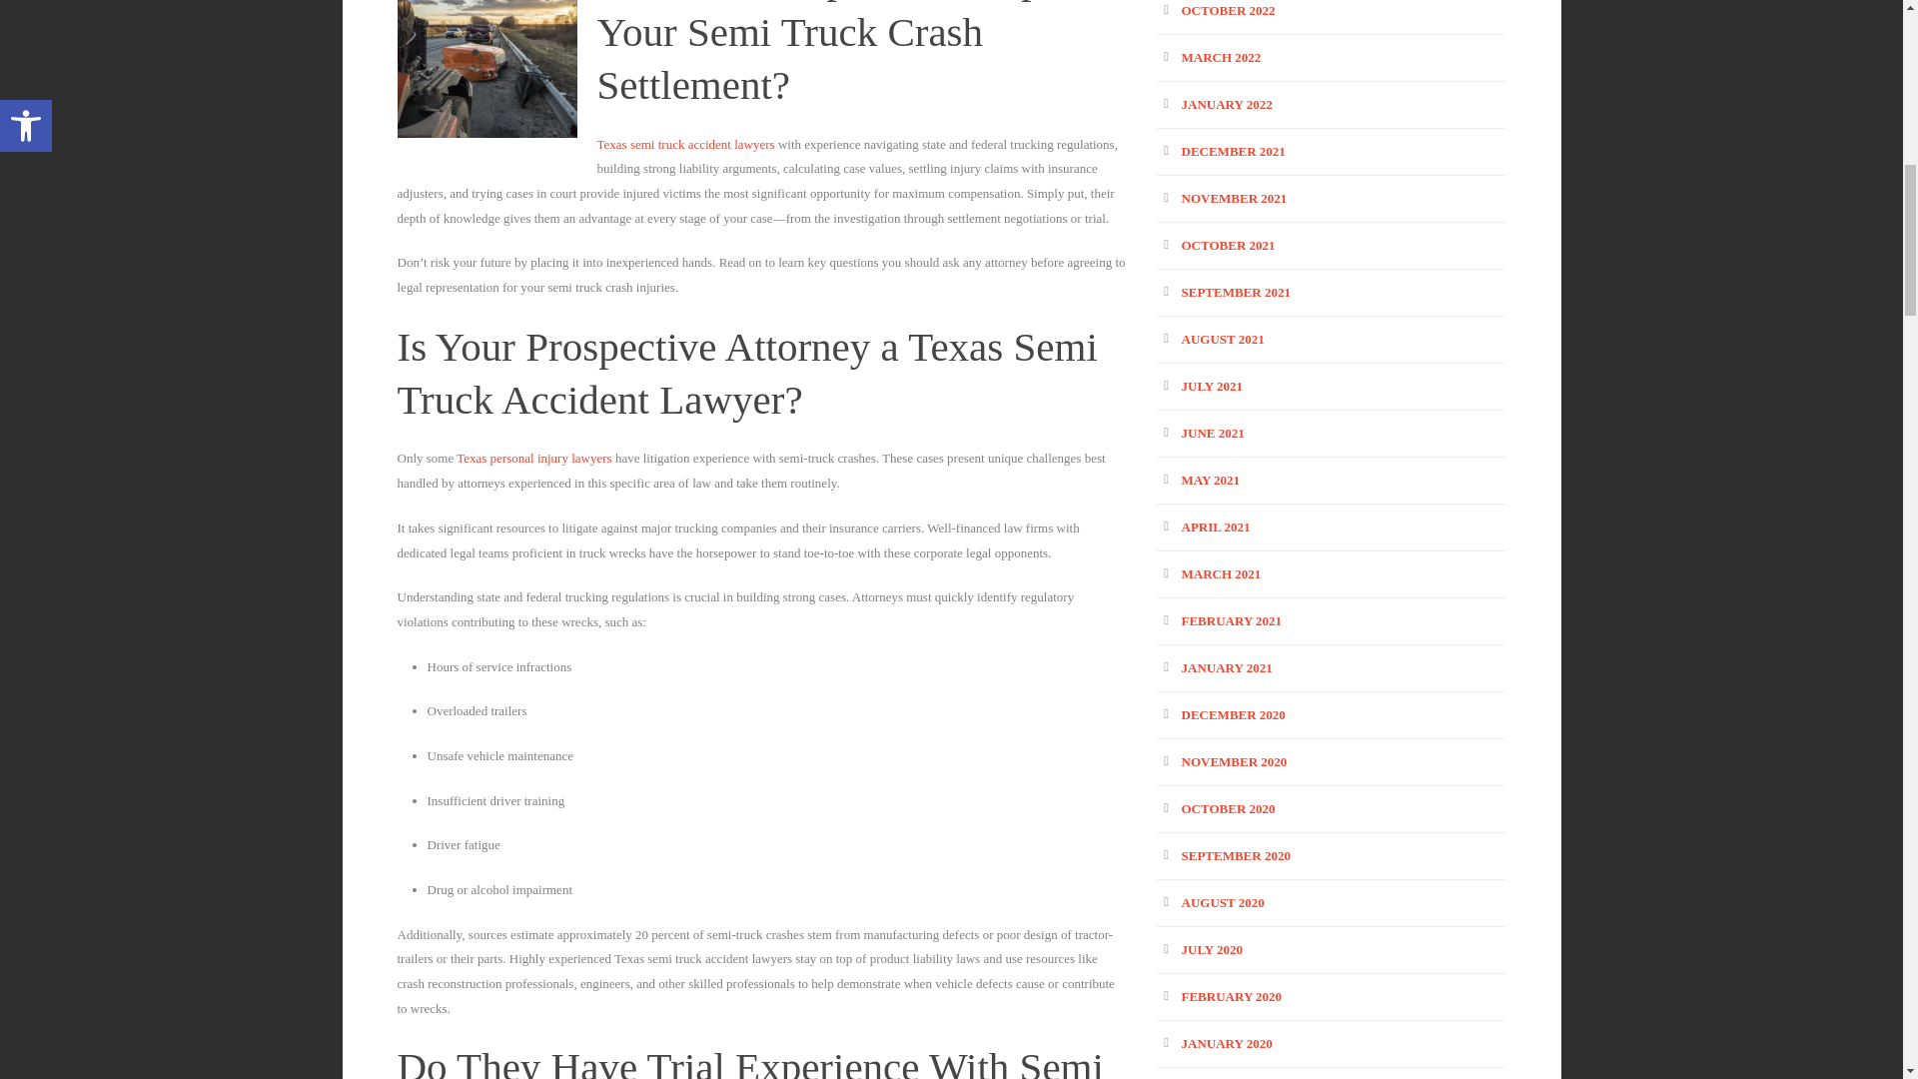 The height and width of the screenshot is (1079, 1918). What do you see at coordinates (685, 144) in the screenshot?
I see `Texas semi truck accident lawyers` at bounding box center [685, 144].